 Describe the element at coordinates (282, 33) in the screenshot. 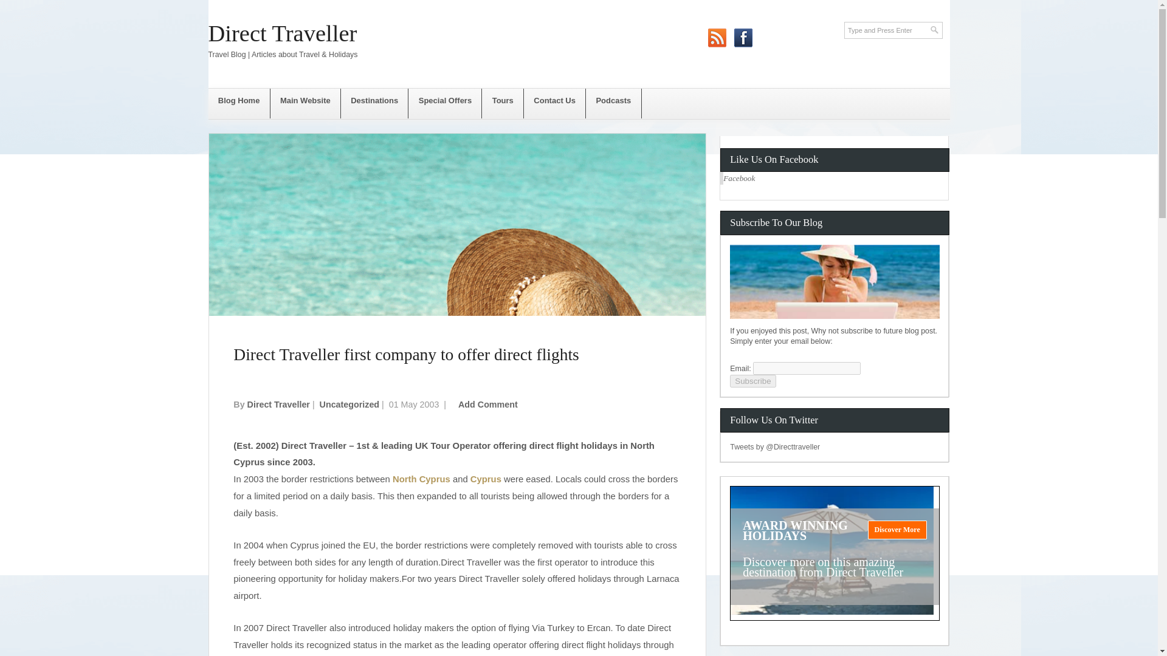

I see `Direct Traveller` at that location.